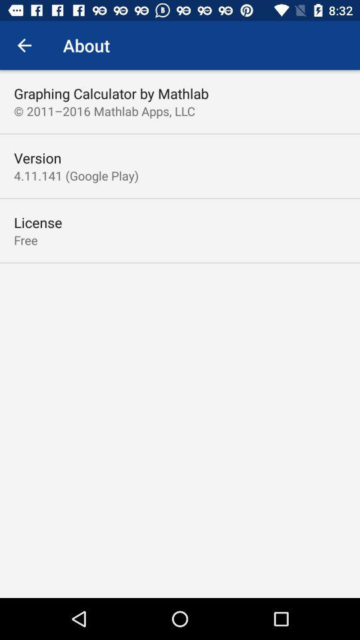 This screenshot has height=640, width=360. What do you see at coordinates (37, 157) in the screenshot?
I see `launch the version icon` at bounding box center [37, 157].